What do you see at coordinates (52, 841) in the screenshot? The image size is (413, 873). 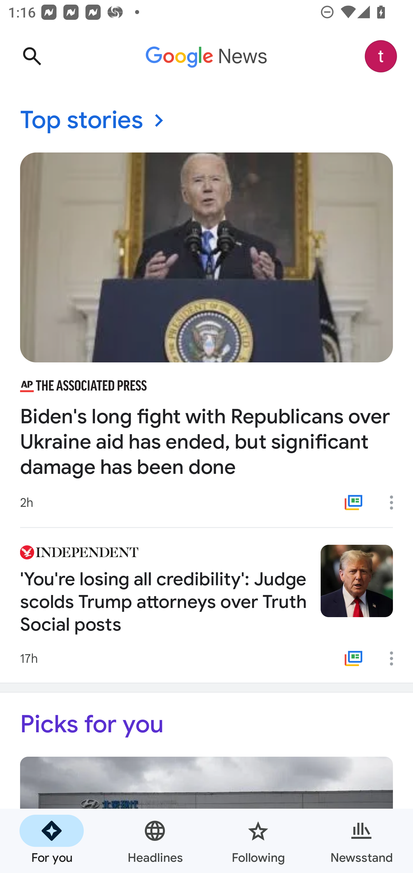 I see `For you` at bounding box center [52, 841].